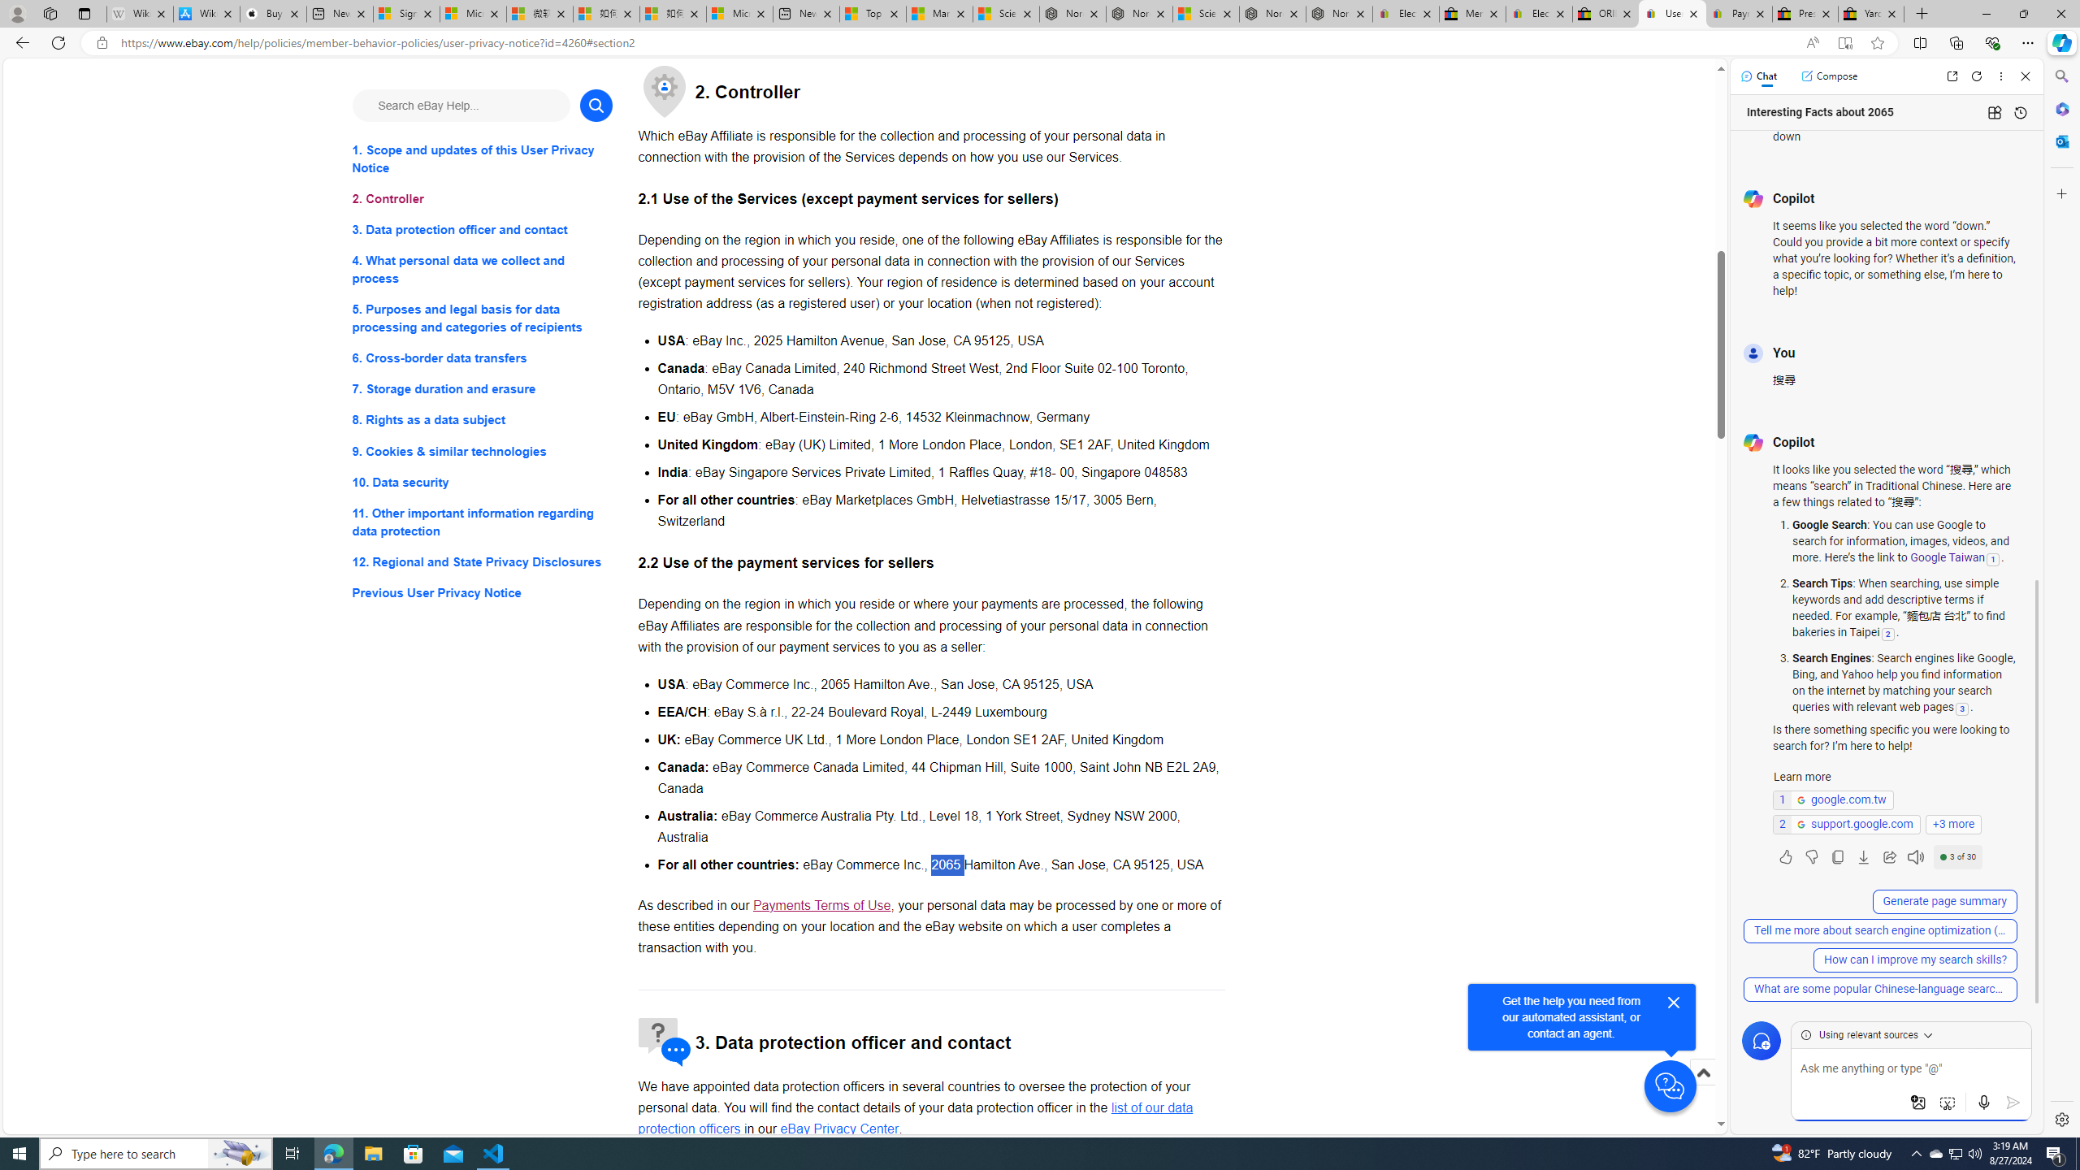 The width and height of the screenshot is (2080, 1170). I want to click on 9. Cookies & similar technologies, so click(483, 452).